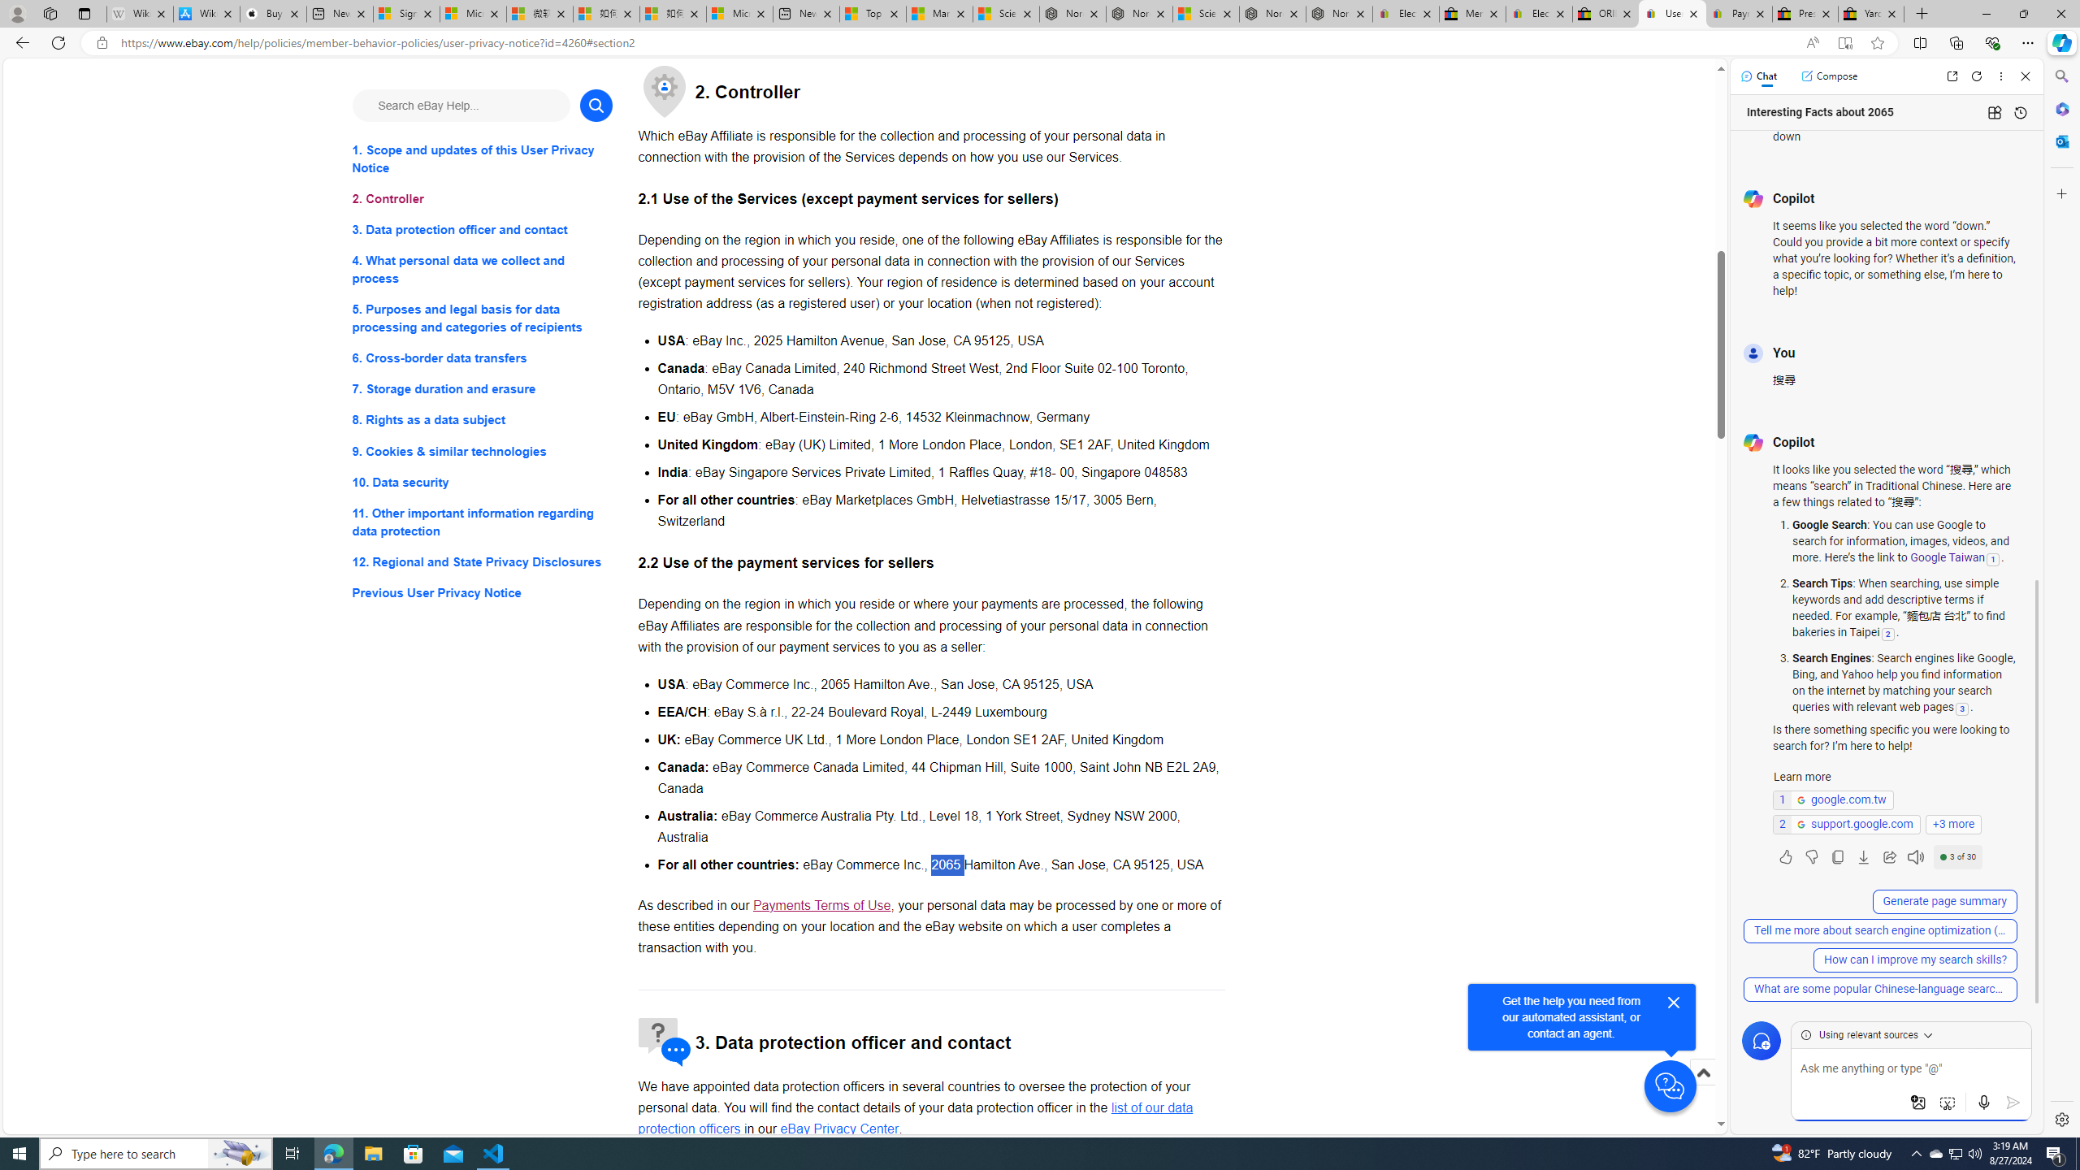 The width and height of the screenshot is (2080, 1170). I want to click on 9. Cookies & similar technologies, so click(483, 452).